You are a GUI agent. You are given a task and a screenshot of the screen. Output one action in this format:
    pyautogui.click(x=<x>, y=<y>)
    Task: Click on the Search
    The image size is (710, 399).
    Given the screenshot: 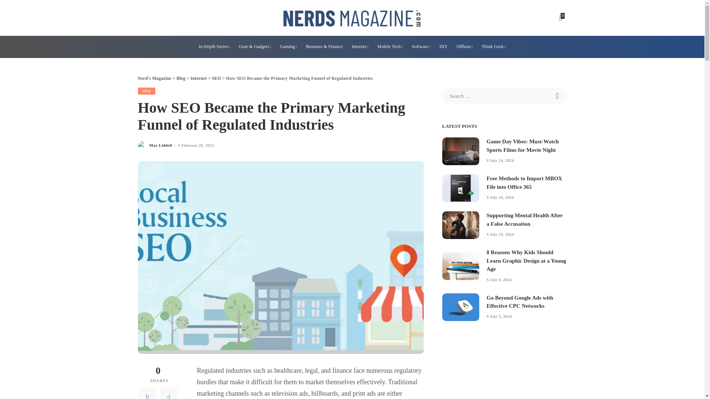 What is the action you would take?
    pyautogui.click(x=558, y=96)
    